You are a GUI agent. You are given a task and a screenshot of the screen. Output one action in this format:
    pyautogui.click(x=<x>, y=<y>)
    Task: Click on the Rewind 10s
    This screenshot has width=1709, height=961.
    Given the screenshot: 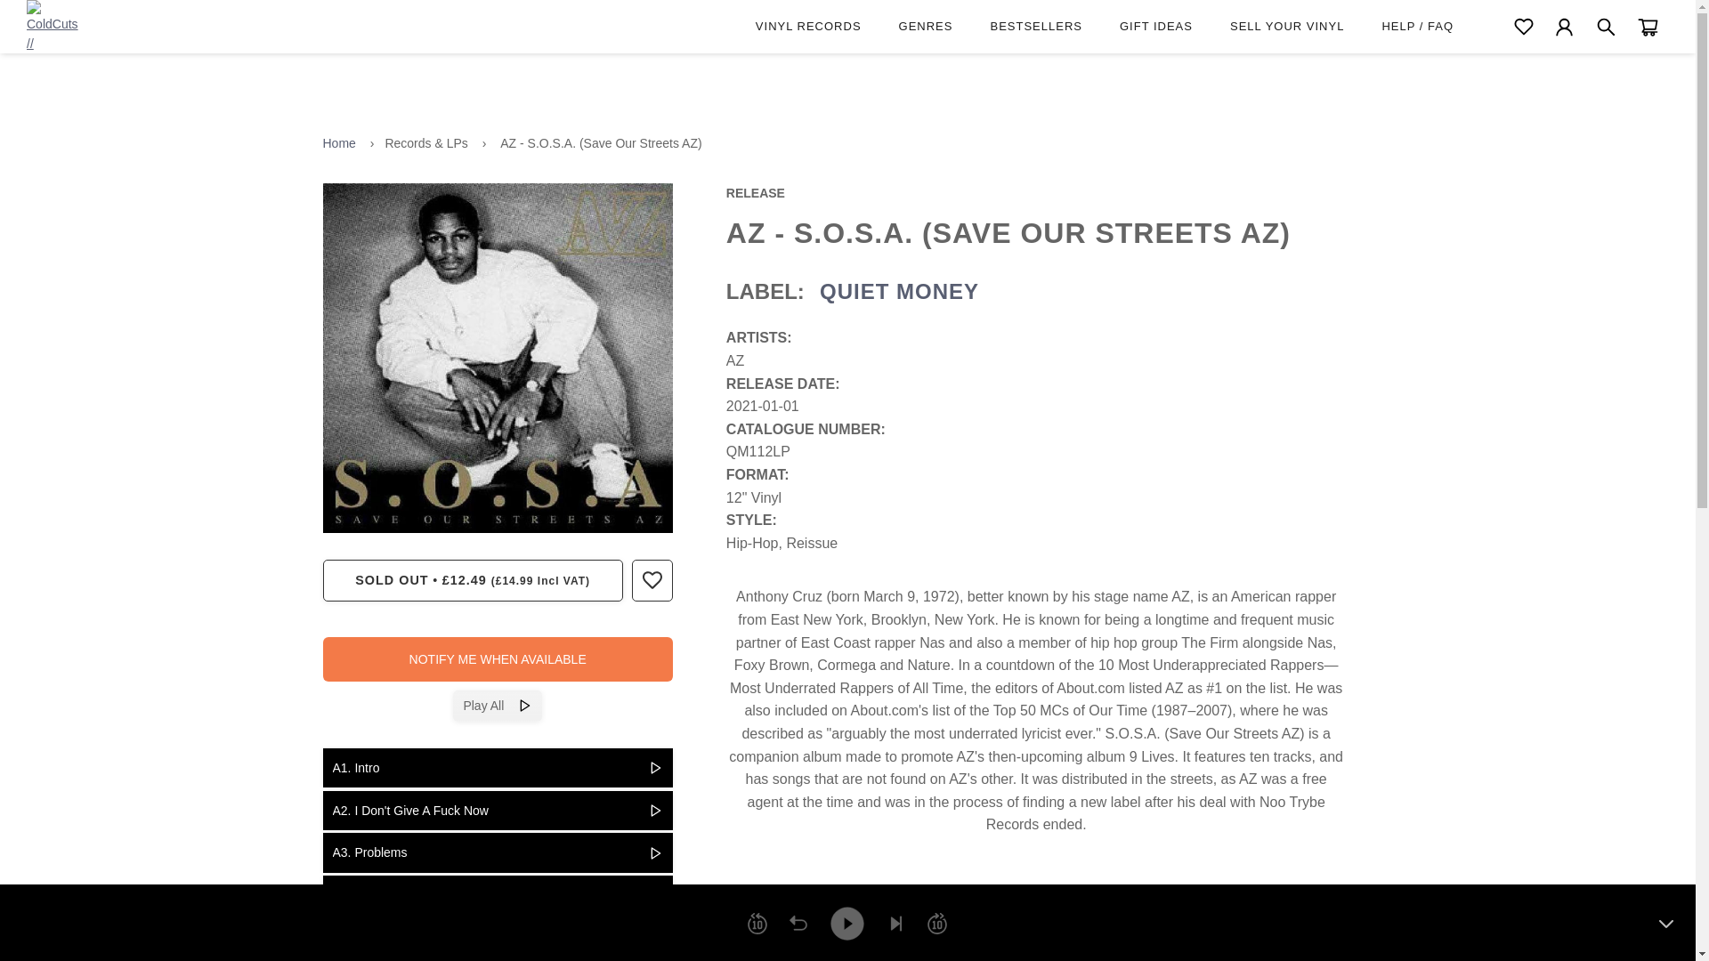 What is the action you would take?
    pyautogui.click(x=757, y=924)
    